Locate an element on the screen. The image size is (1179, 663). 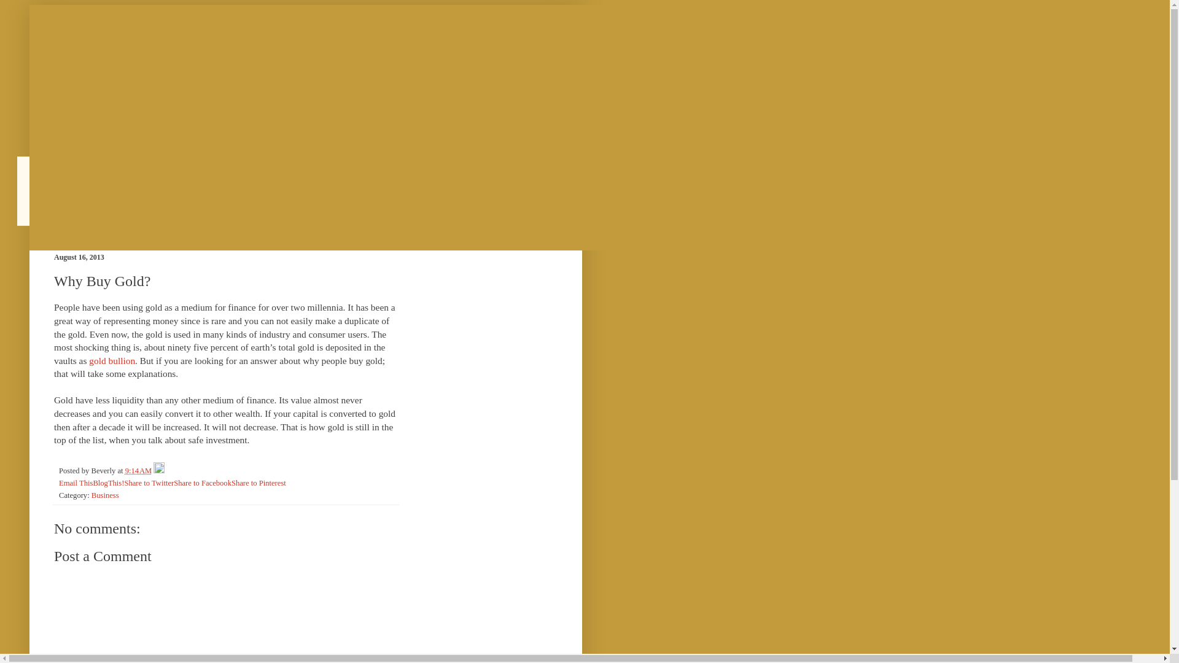
BlogThis! is located at coordinates (108, 483).